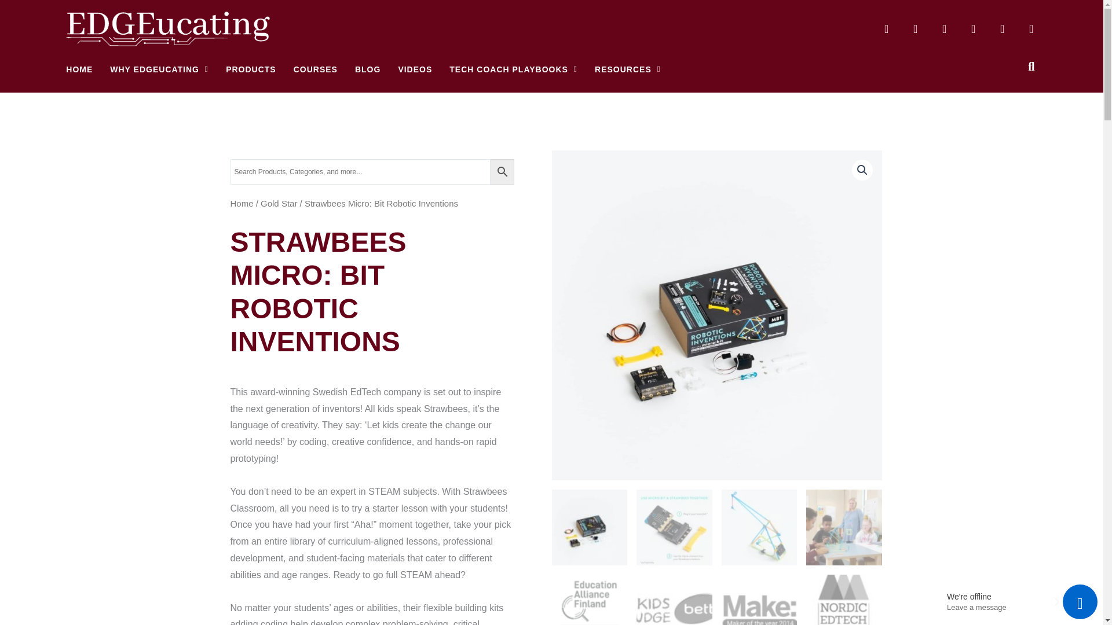 Image resolution: width=1112 pixels, height=625 pixels. Describe the element at coordinates (996, 596) in the screenshot. I see `We're offline` at that location.